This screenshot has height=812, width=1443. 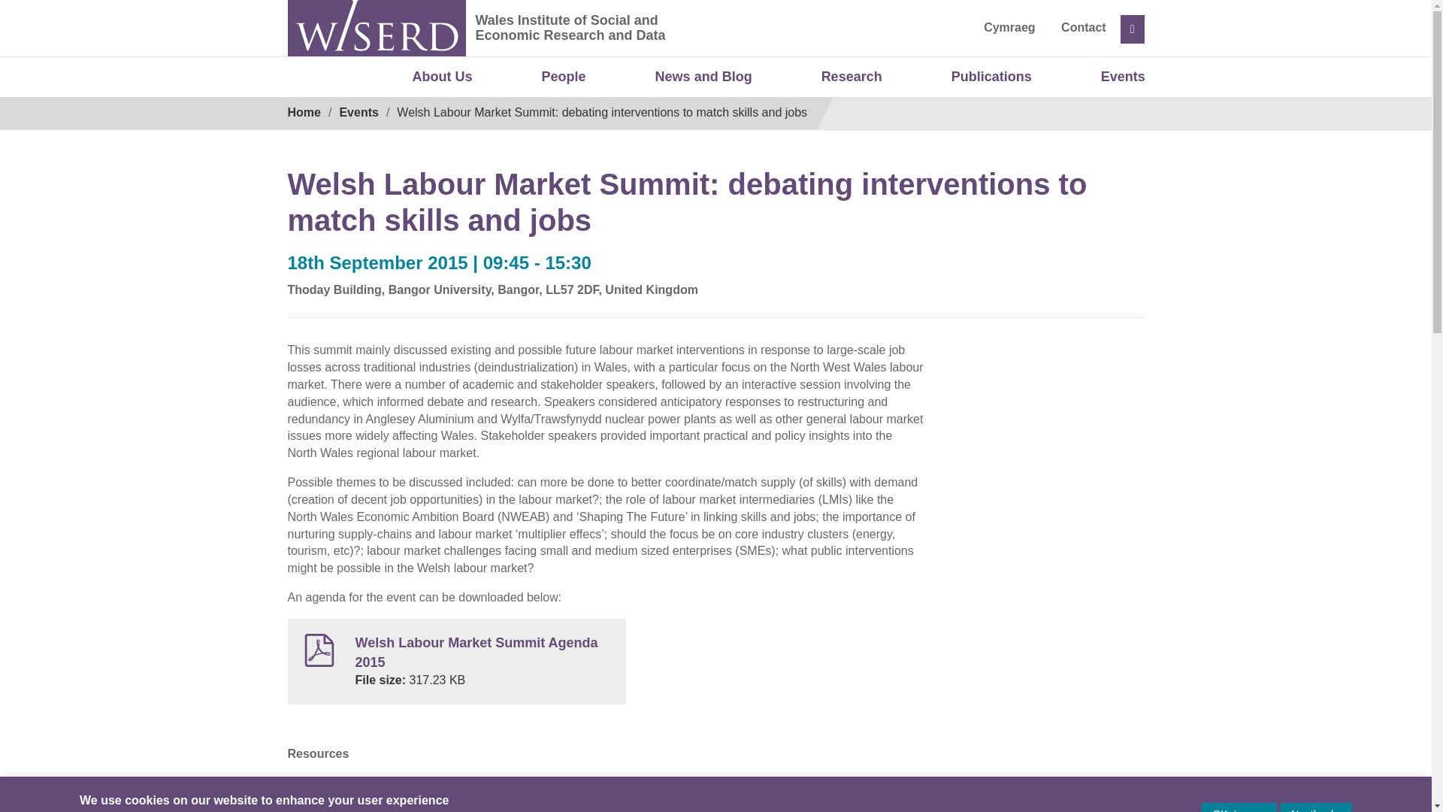 I want to click on News and Blog, so click(x=703, y=77).